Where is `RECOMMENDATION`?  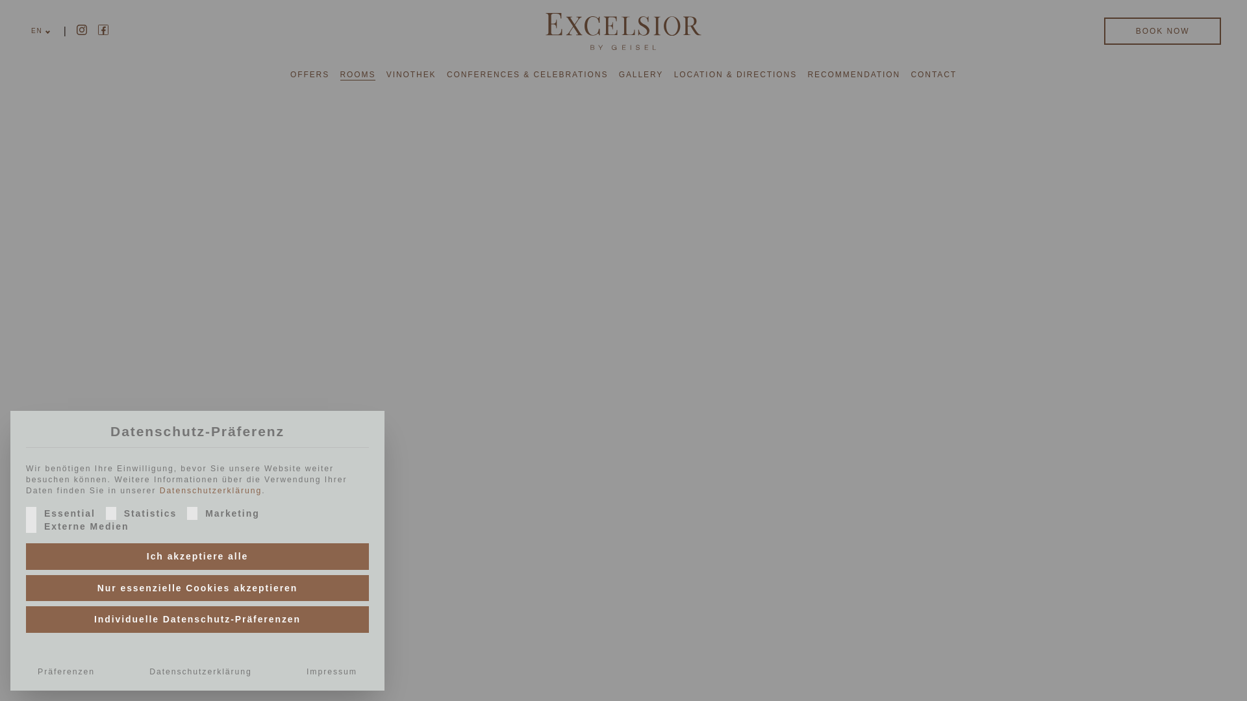
RECOMMENDATION is located at coordinates (853, 74).